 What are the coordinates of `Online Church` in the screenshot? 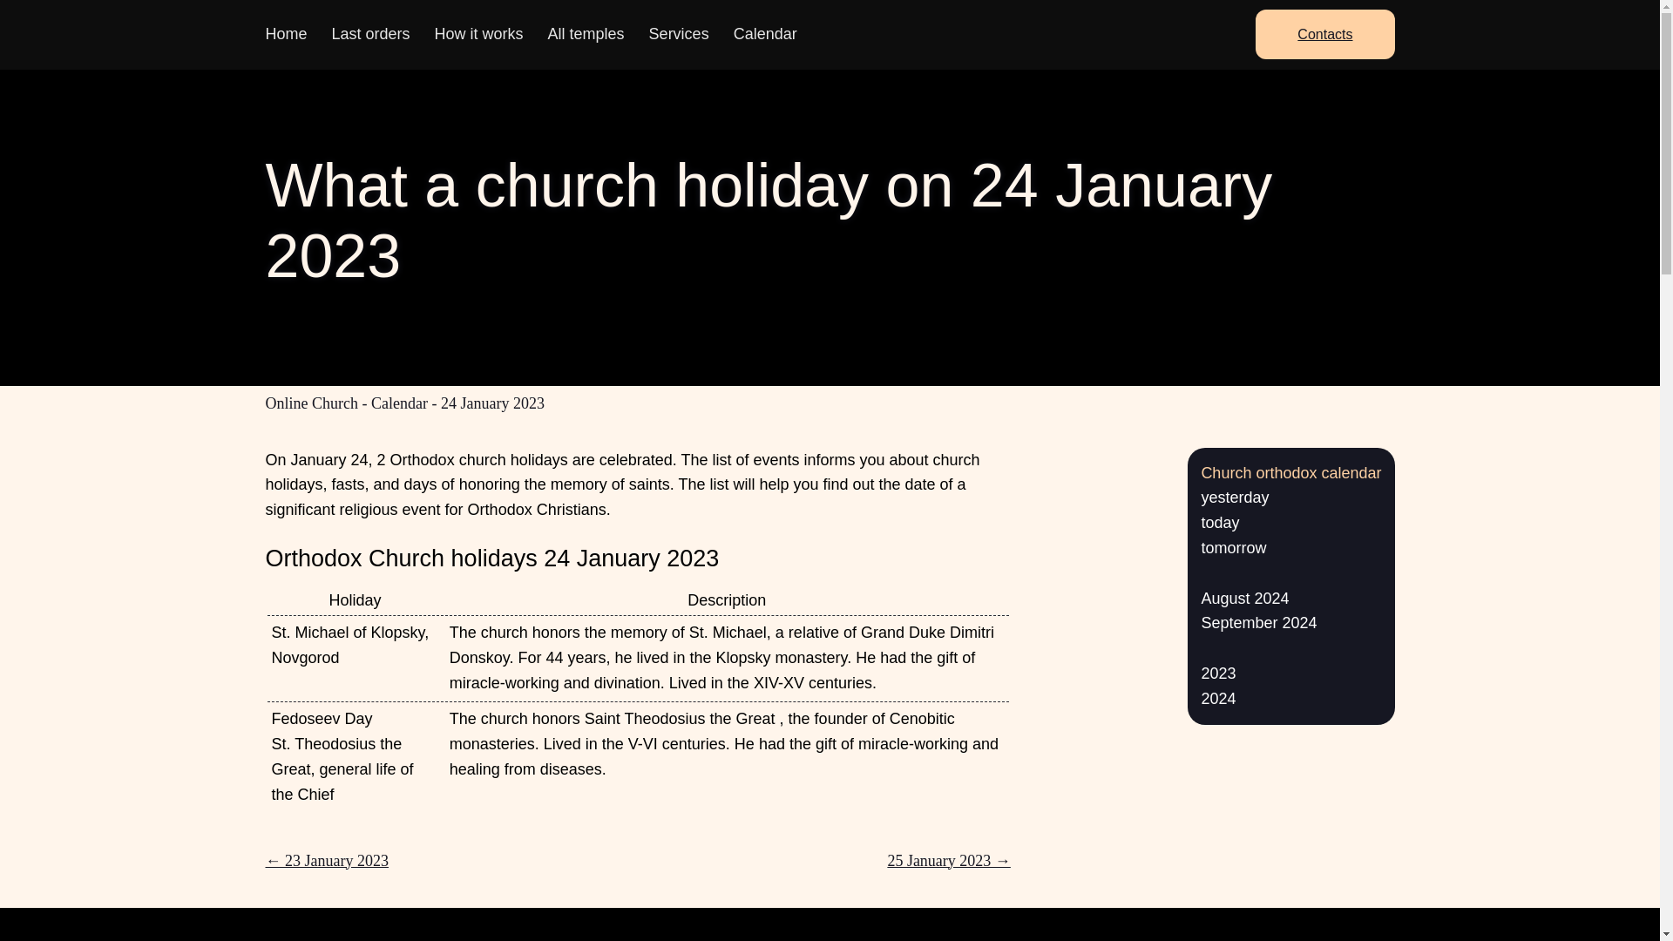 It's located at (310, 403).